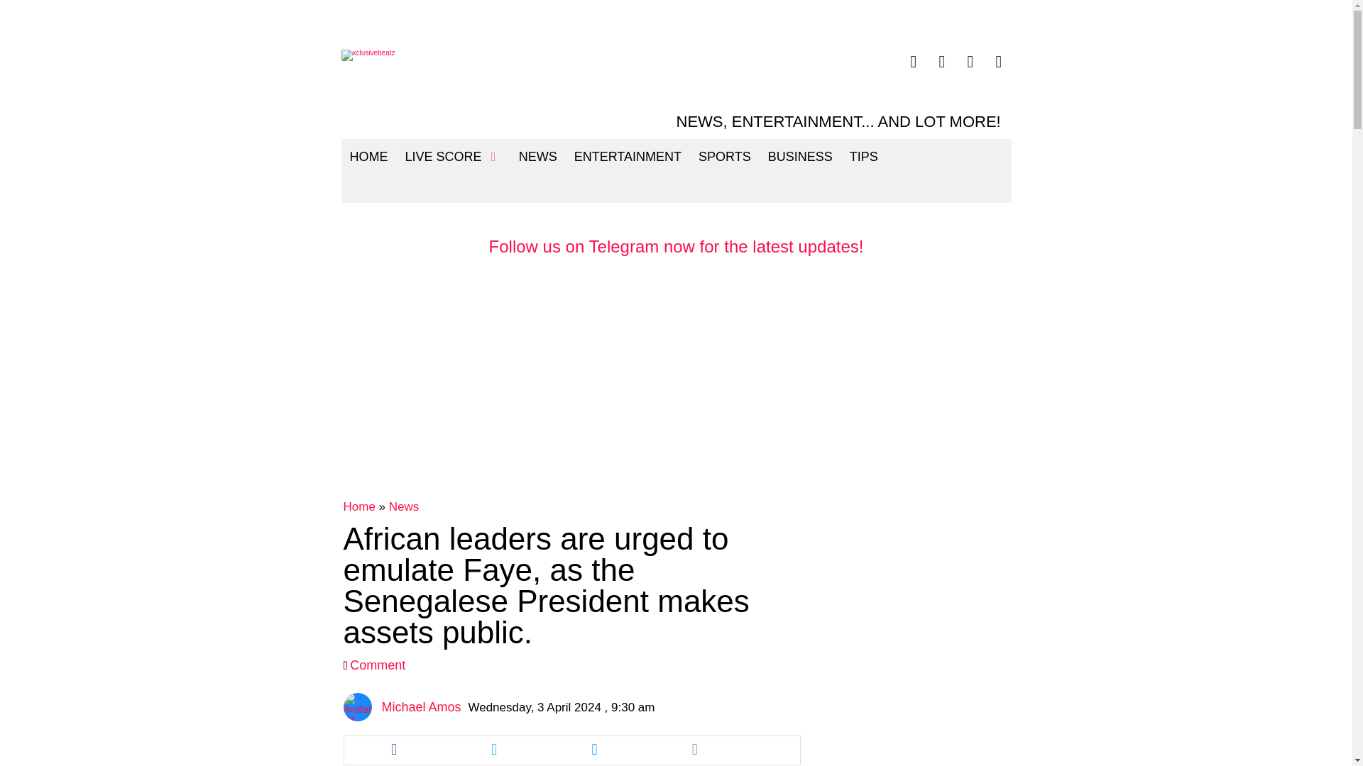  Describe the element at coordinates (359, 506) in the screenshot. I see `Home` at that location.